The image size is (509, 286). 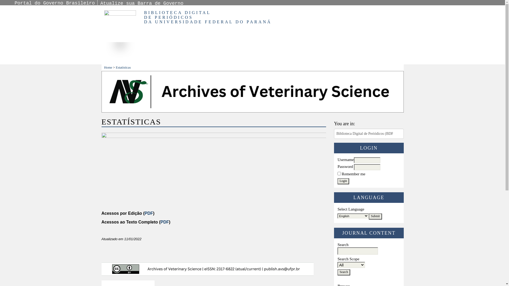 What do you see at coordinates (149, 213) in the screenshot?
I see `PDF` at bounding box center [149, 213].